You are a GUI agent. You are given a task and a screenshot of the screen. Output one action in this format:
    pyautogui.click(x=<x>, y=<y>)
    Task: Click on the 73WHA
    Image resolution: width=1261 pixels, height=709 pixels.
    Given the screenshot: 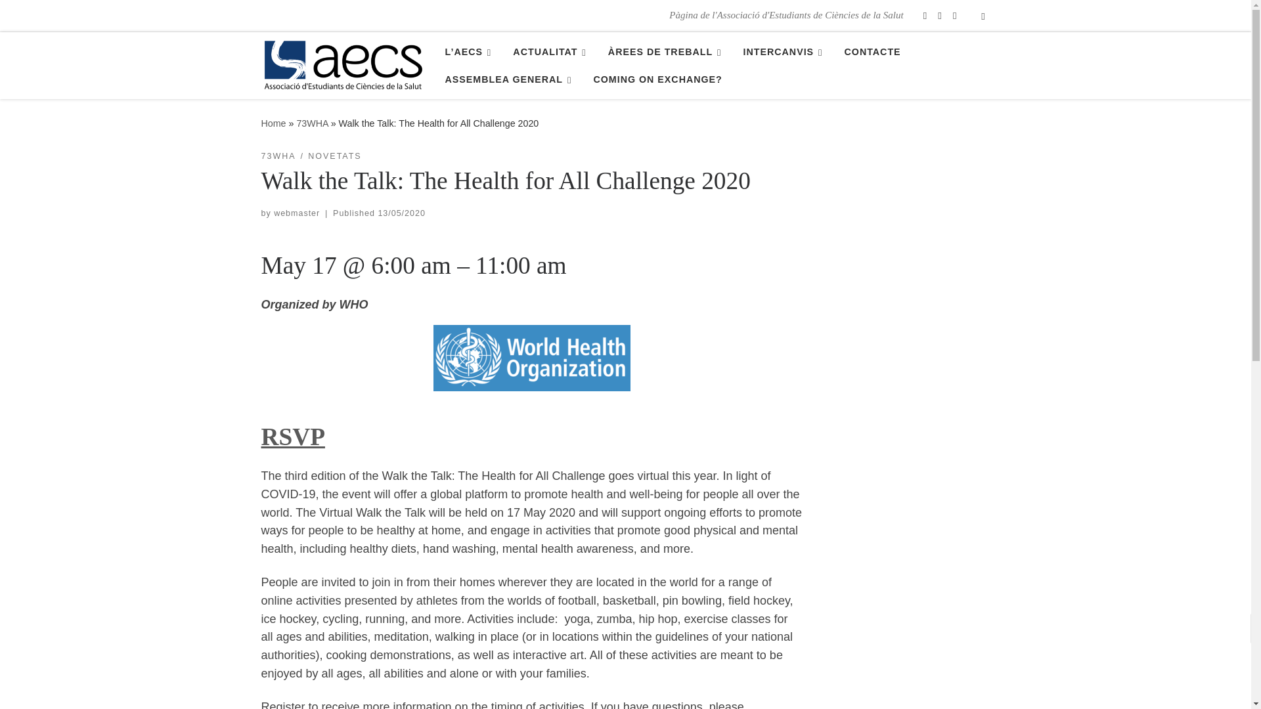 What is the action you would take?
    pyautogui.click(x=312, y=123)
    